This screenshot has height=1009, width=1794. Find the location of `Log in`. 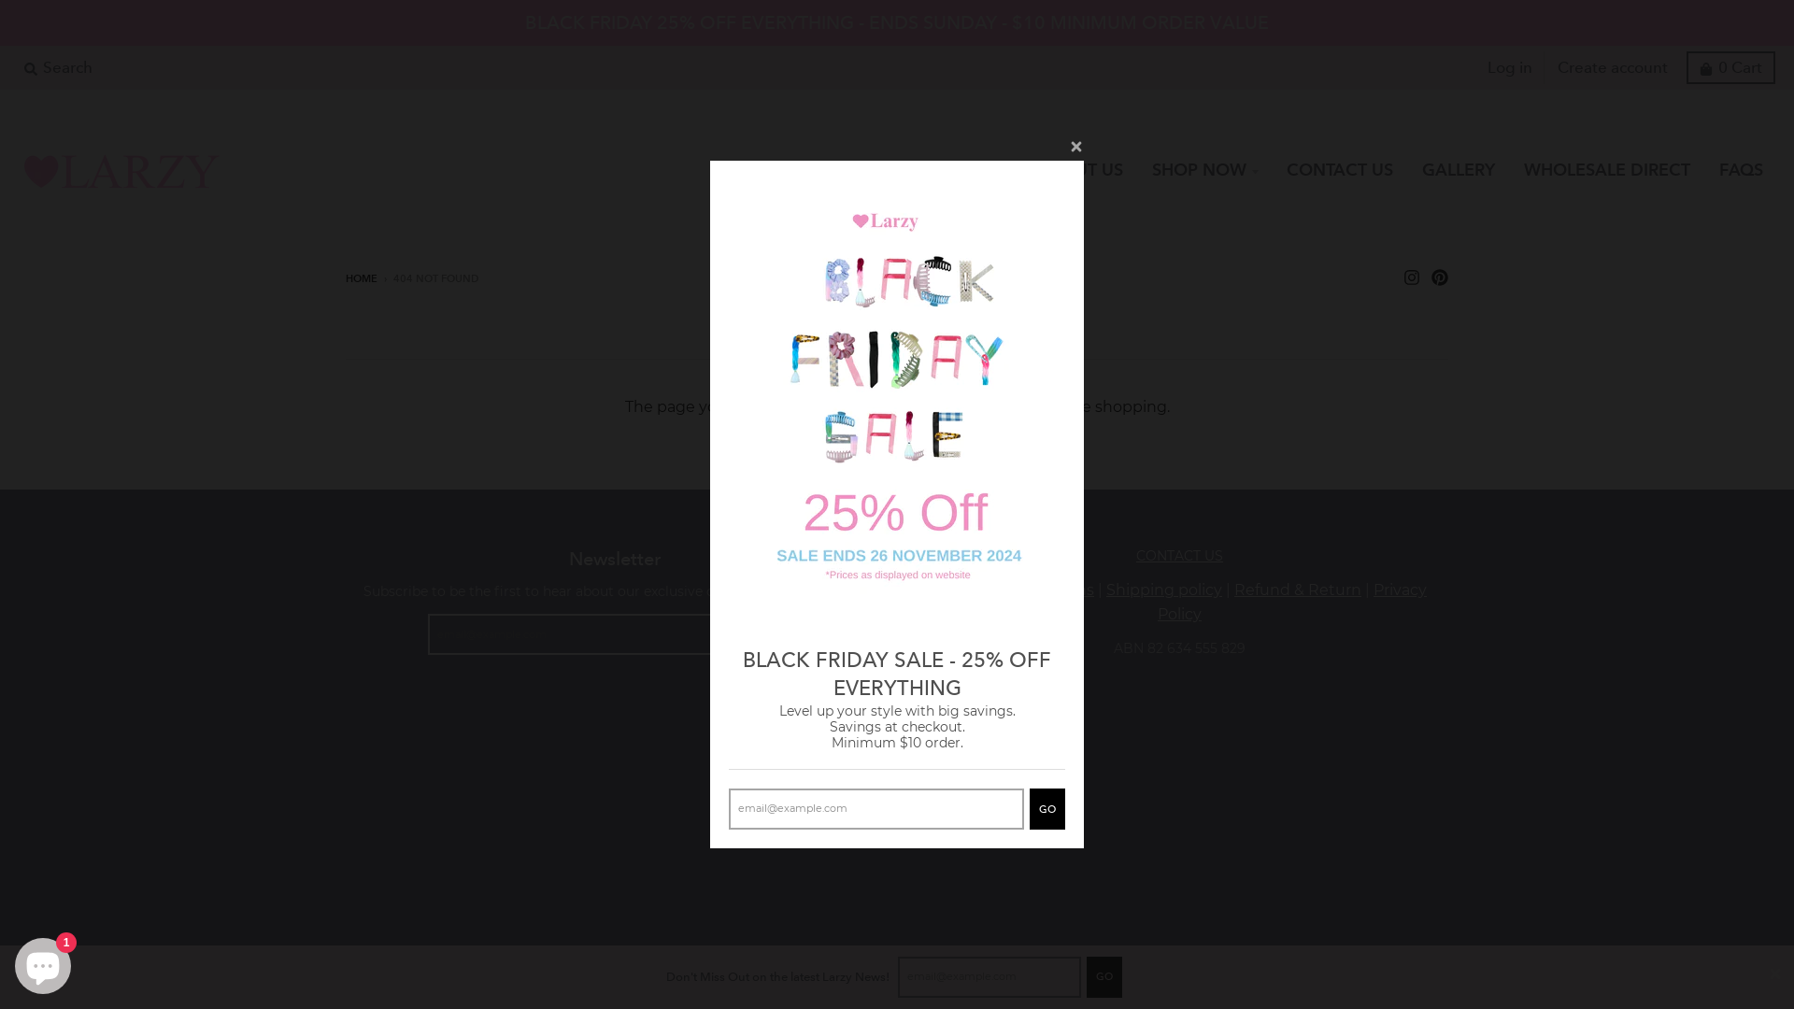

Log in is located at coordinates (1510, 67).